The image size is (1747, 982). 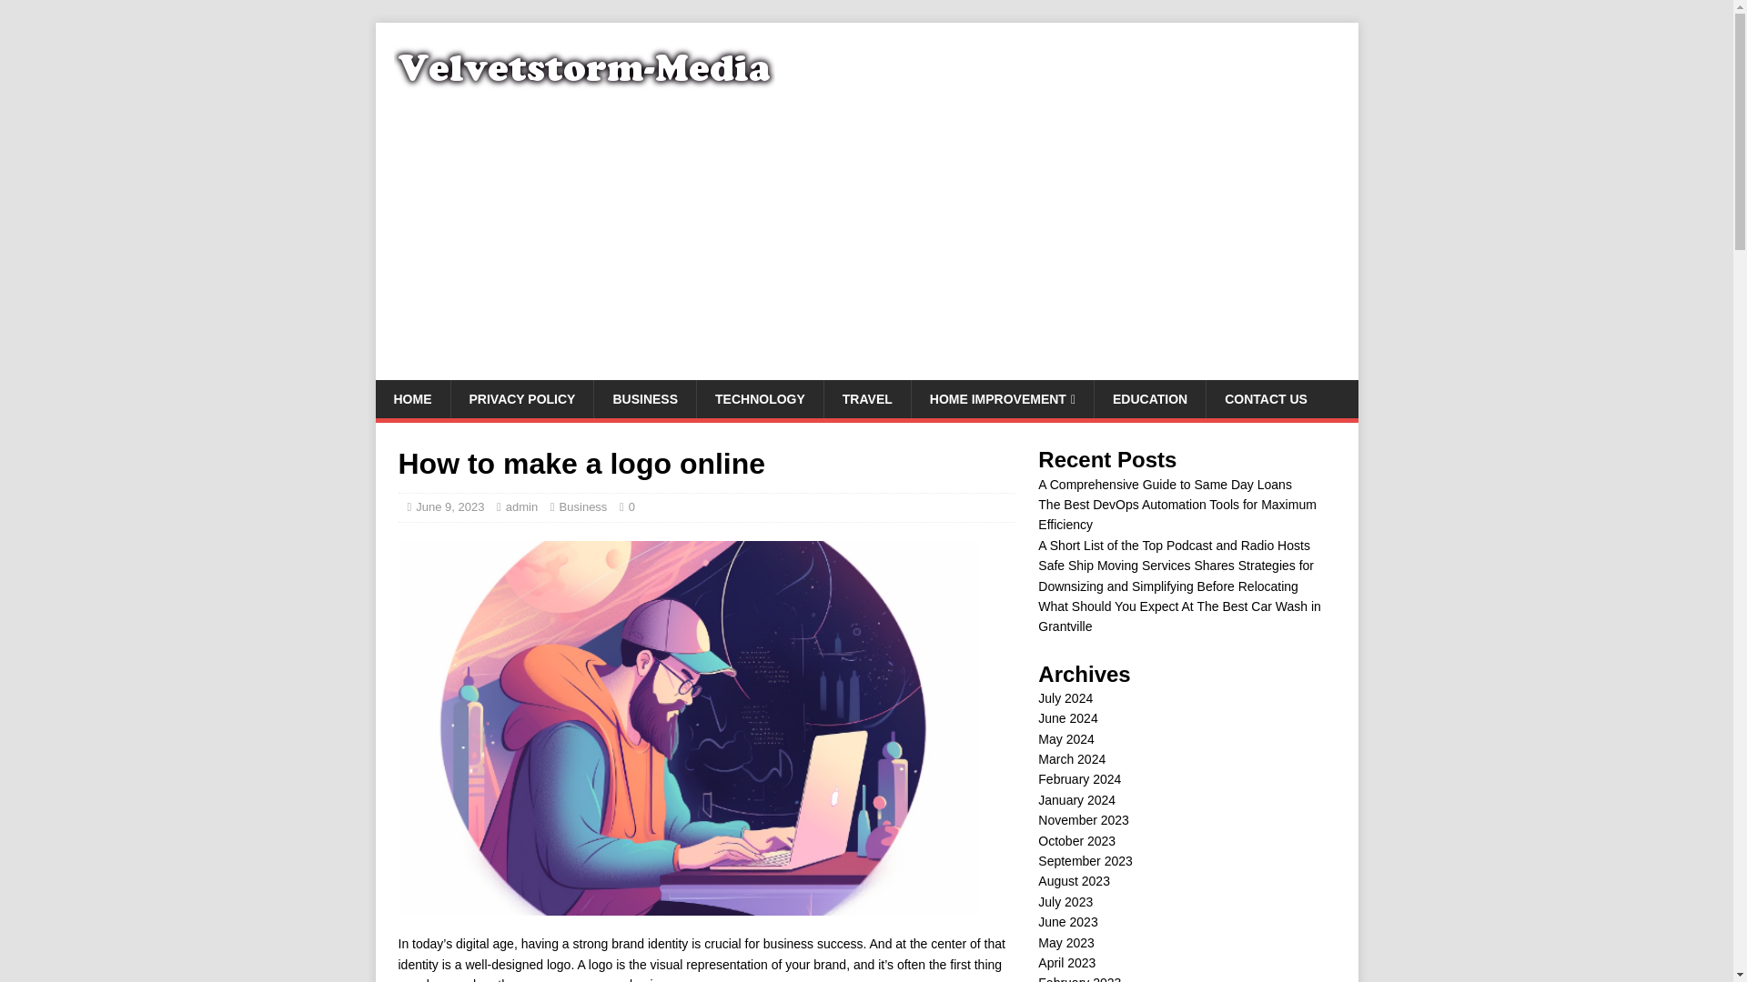 What do you see at coordinates (1148, 398) in the screenshot?
I see `EDUCATION` at bounding box center [1148, 398].